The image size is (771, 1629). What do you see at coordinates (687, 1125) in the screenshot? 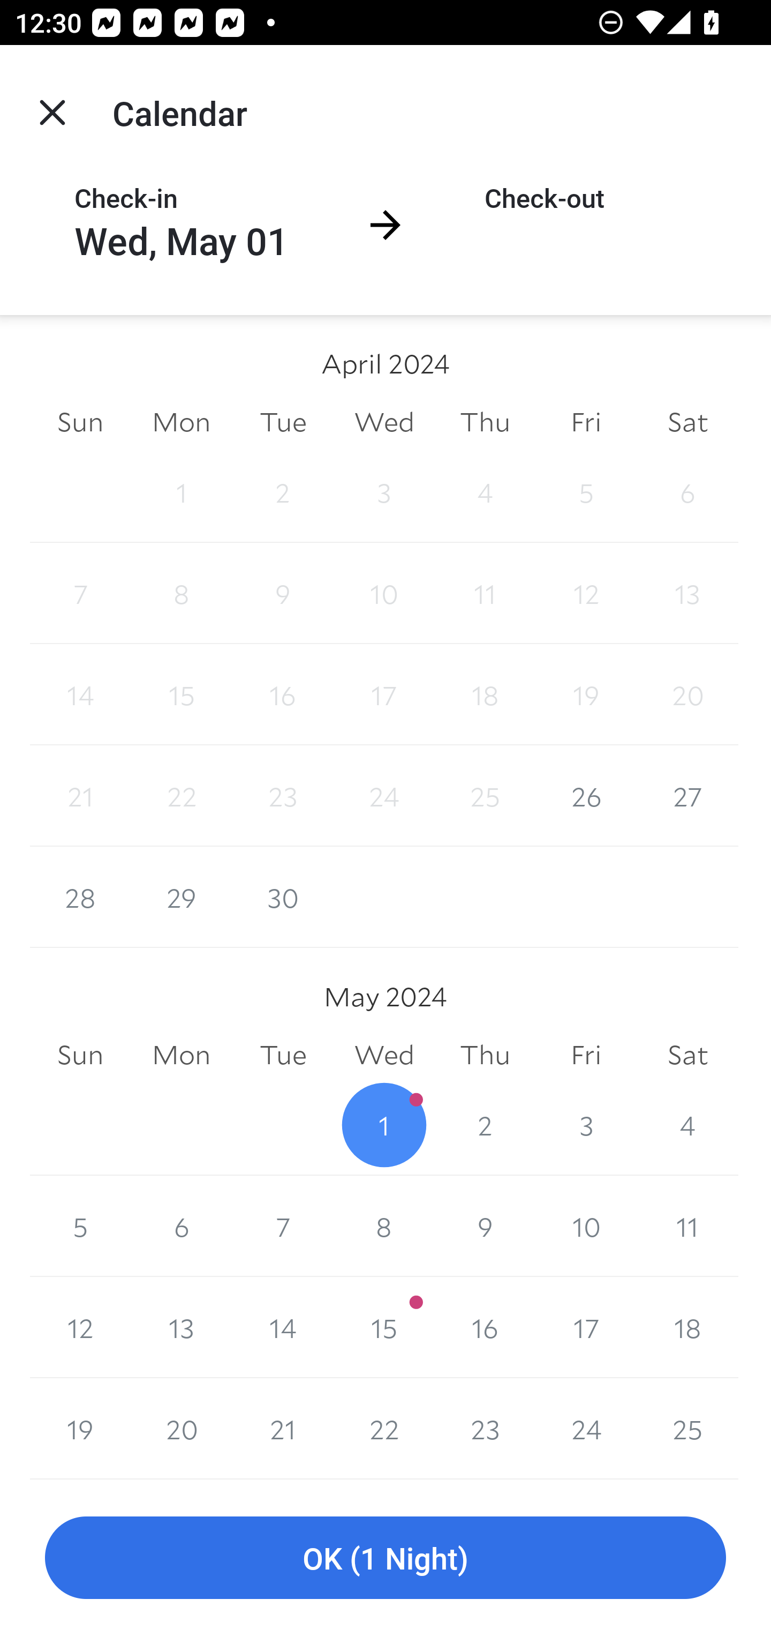
I see `4 4 May 2024` at bounding box center [687, 1125].